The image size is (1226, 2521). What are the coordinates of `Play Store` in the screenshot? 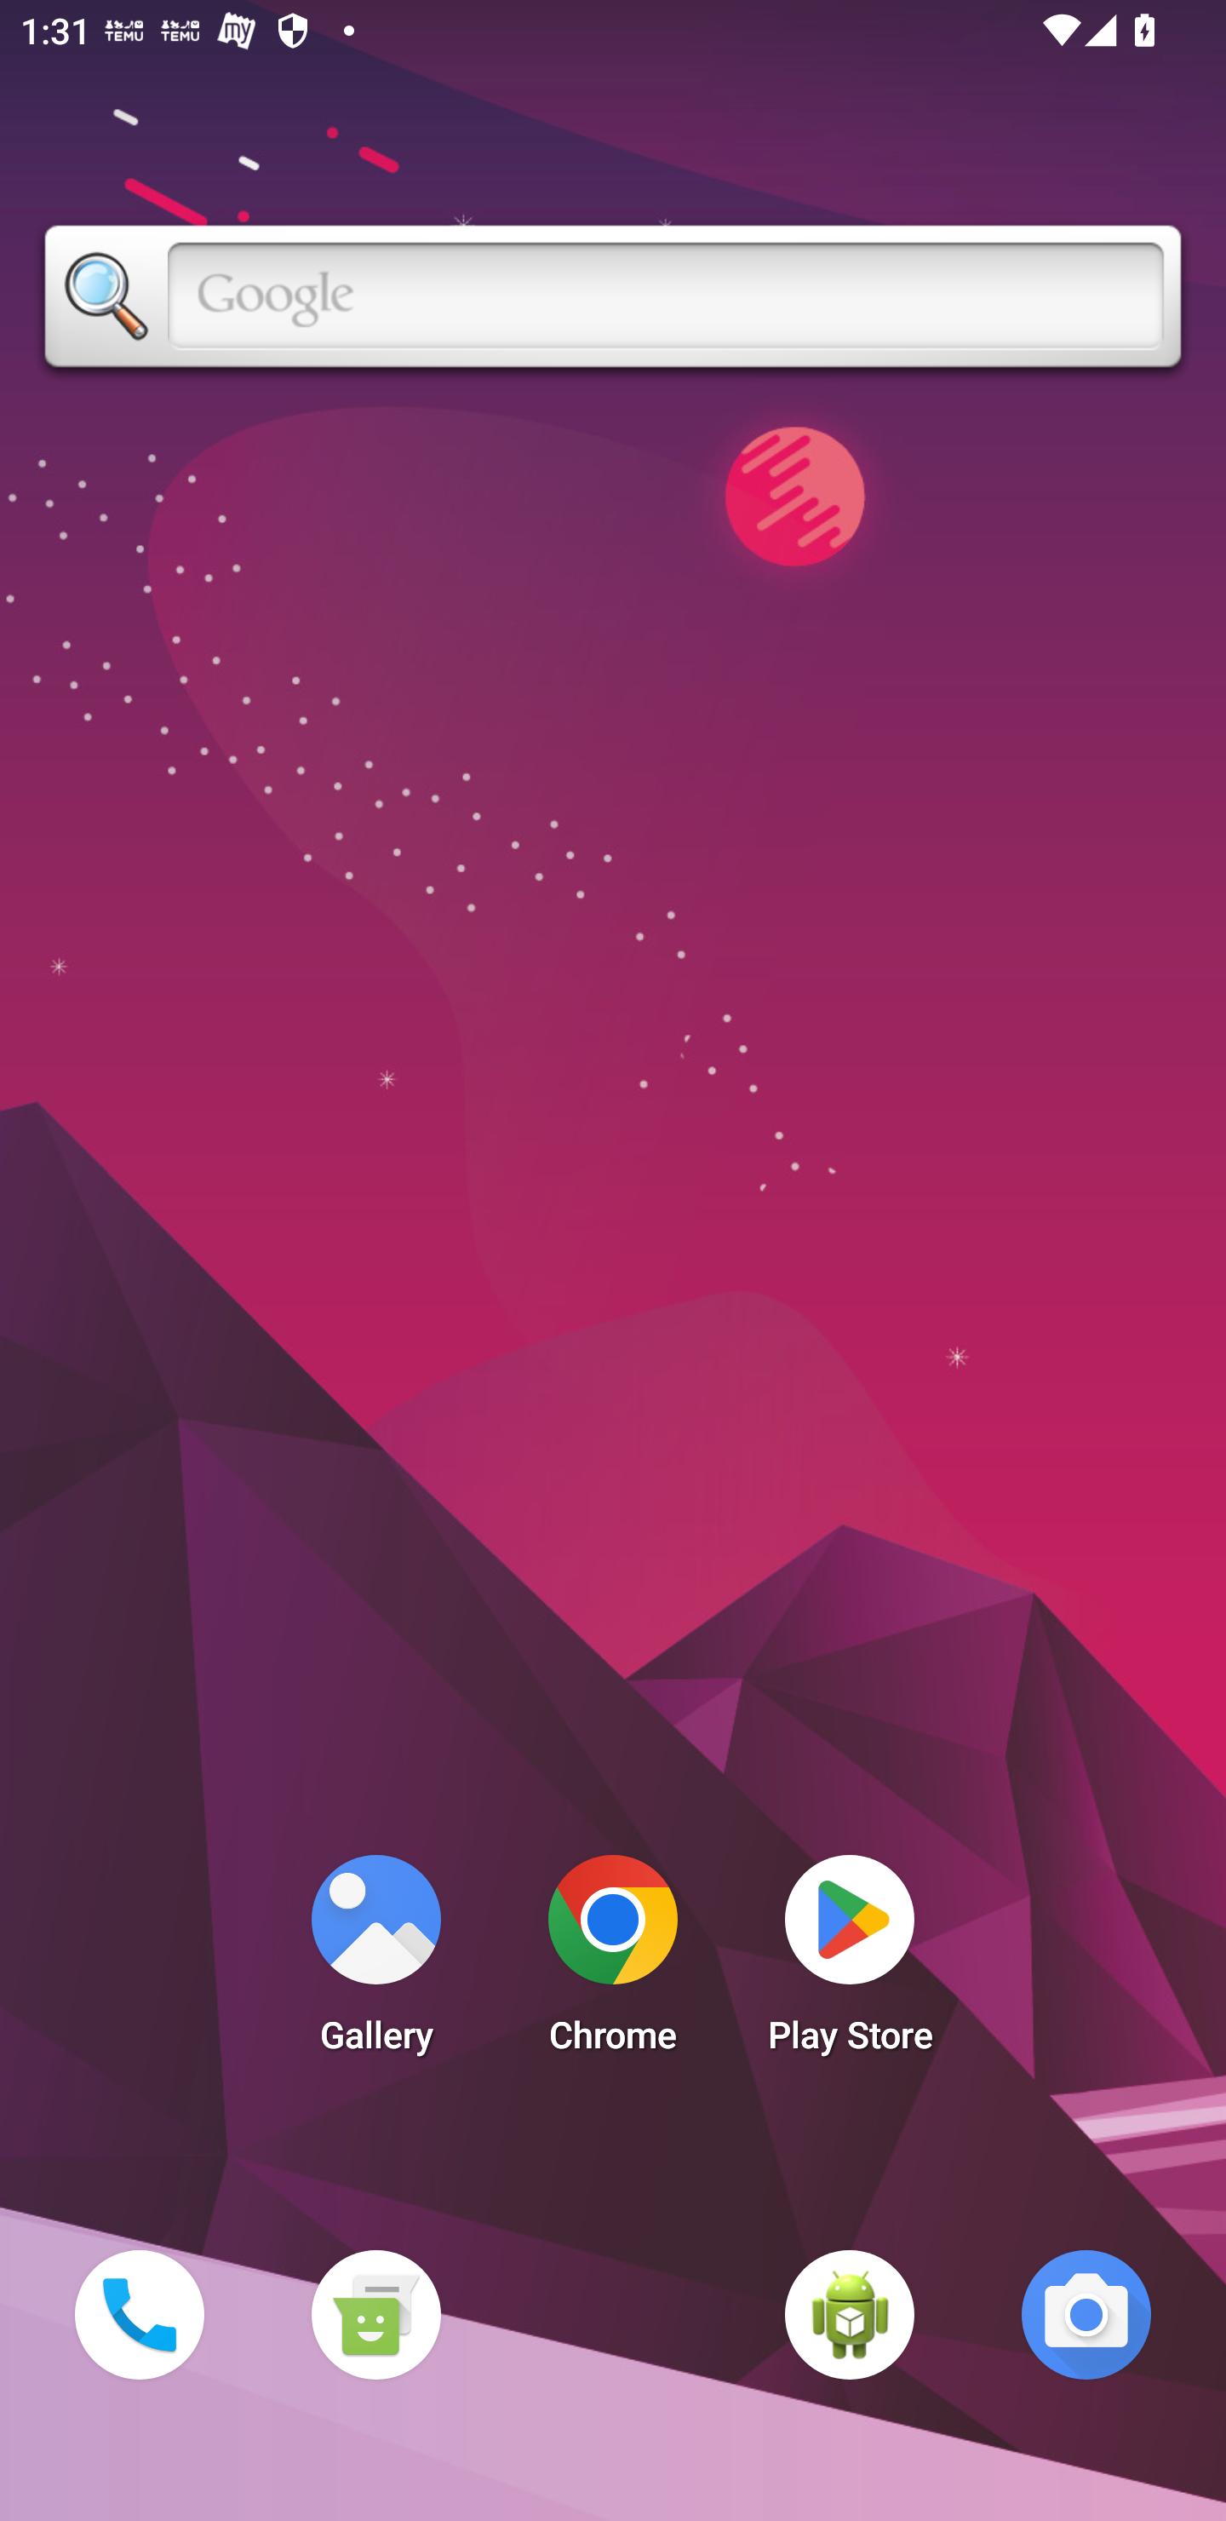 It's located at (850, 1962).